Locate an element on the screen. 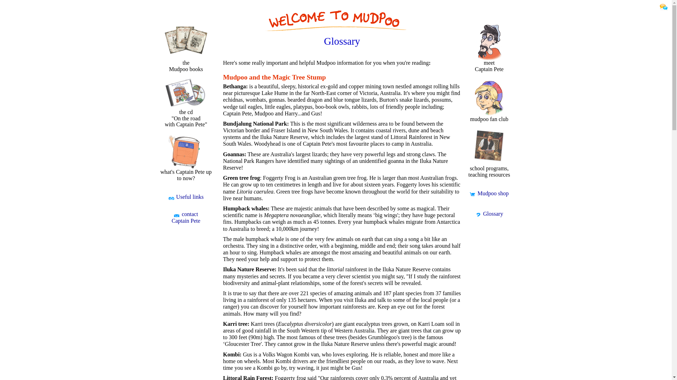 This screenshot has width=677, height=380. the
Mudpoo books is located at coordinates (186, 51).